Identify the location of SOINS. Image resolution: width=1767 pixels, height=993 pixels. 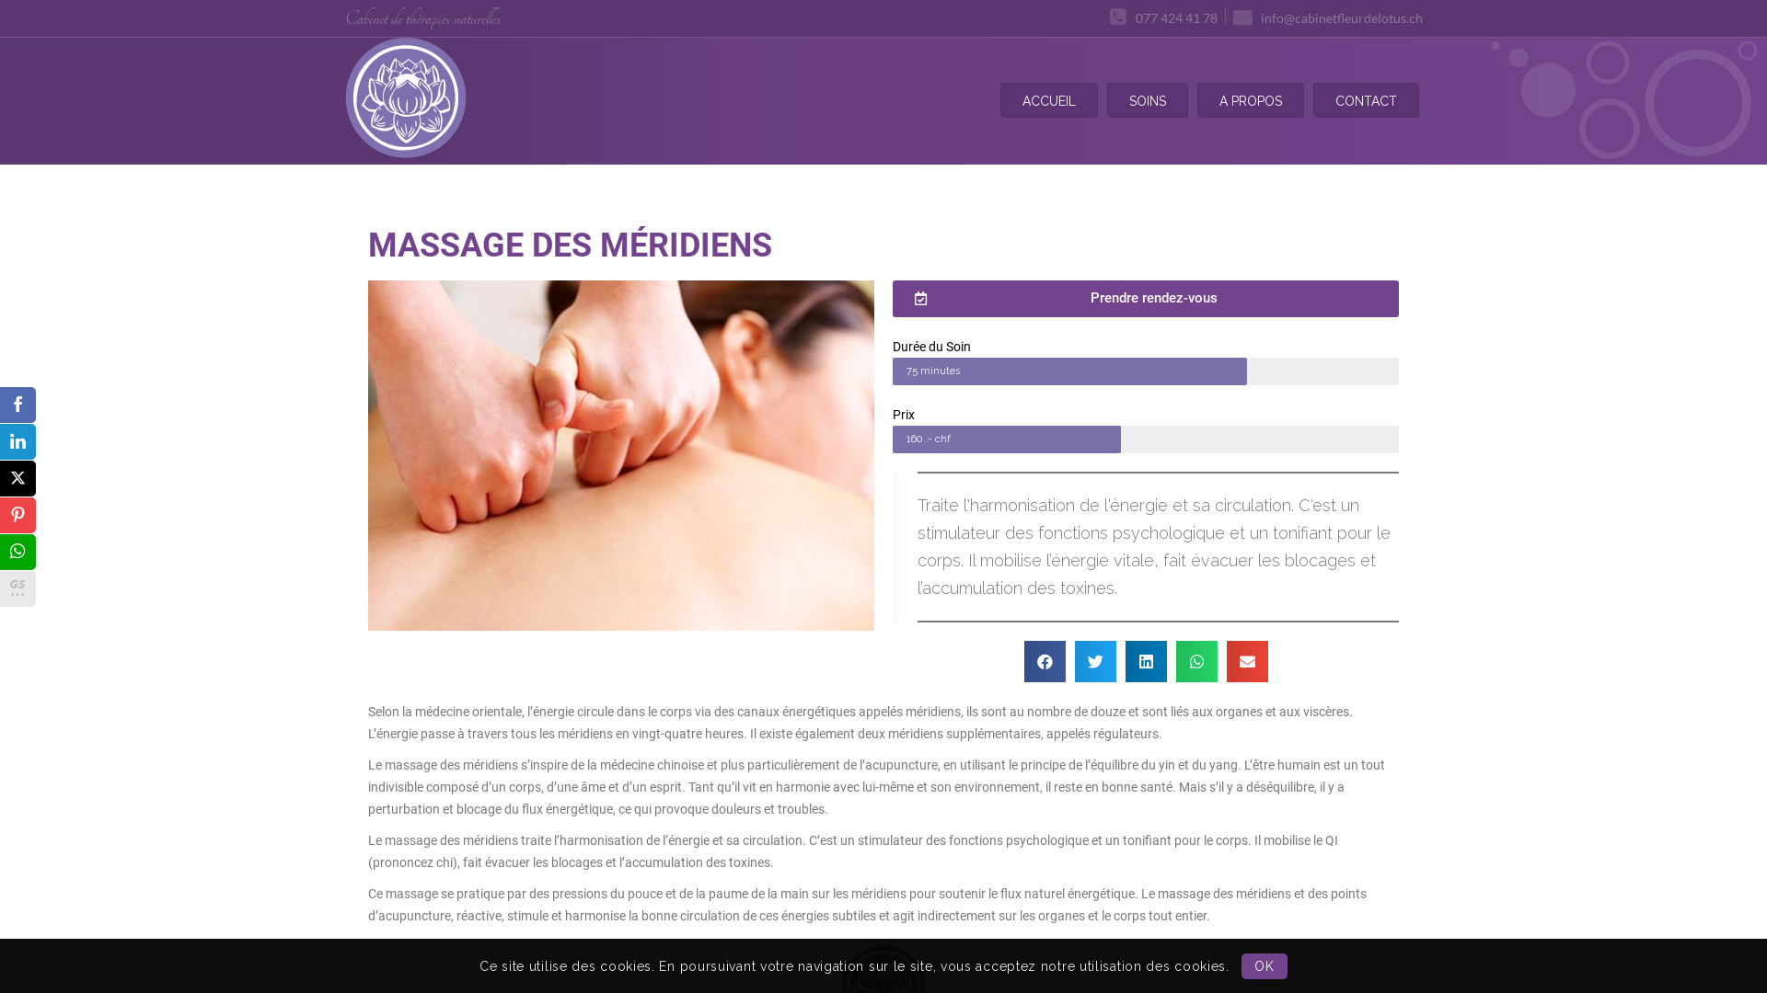
(1148, 100).